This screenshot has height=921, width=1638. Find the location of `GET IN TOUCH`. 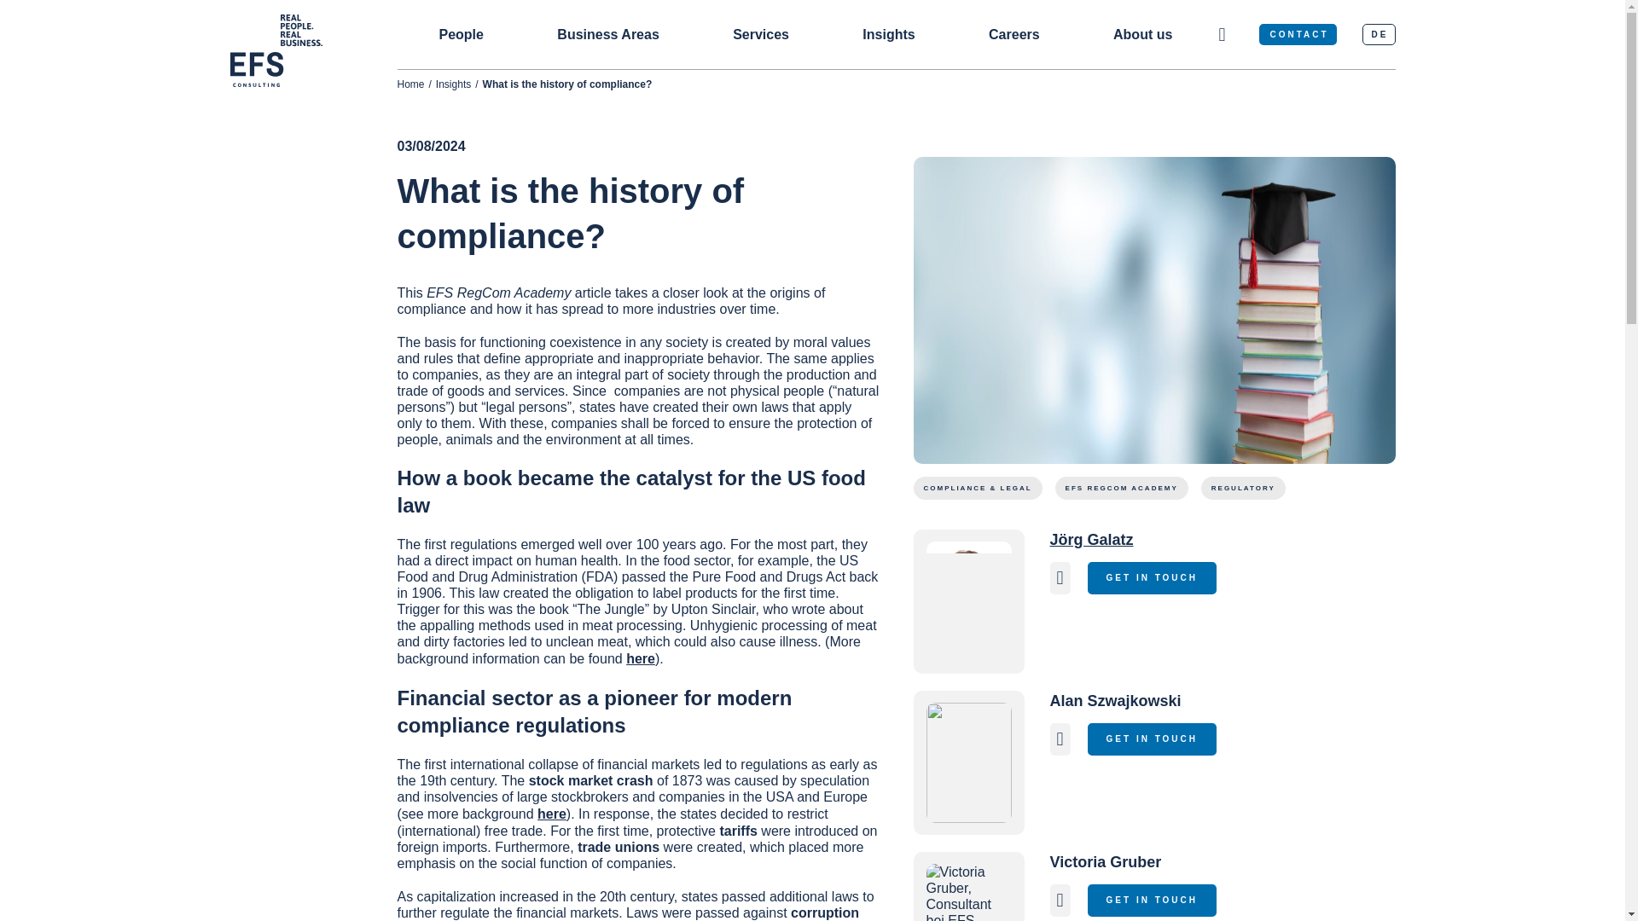

GET IN TOUCH is located at coordinates (1152, 739).